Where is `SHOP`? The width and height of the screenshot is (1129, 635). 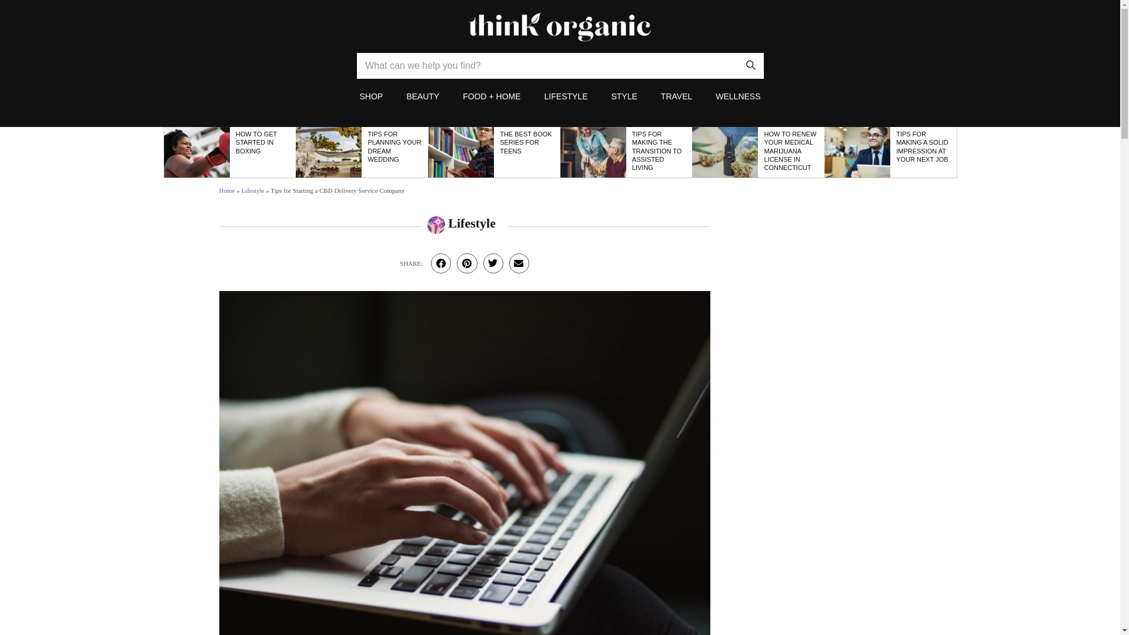
SHOP is located at coordinates (370, 96).